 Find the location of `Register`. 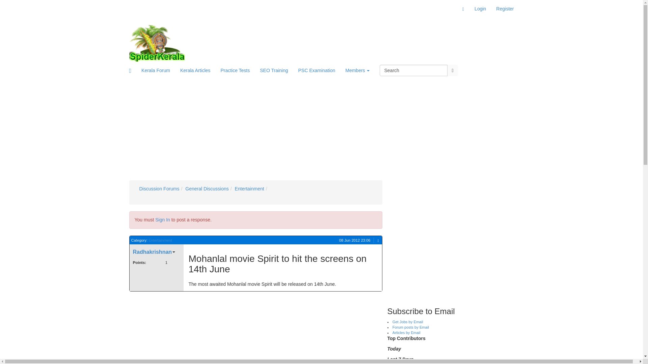

Register is located at coordinates (505, 9).